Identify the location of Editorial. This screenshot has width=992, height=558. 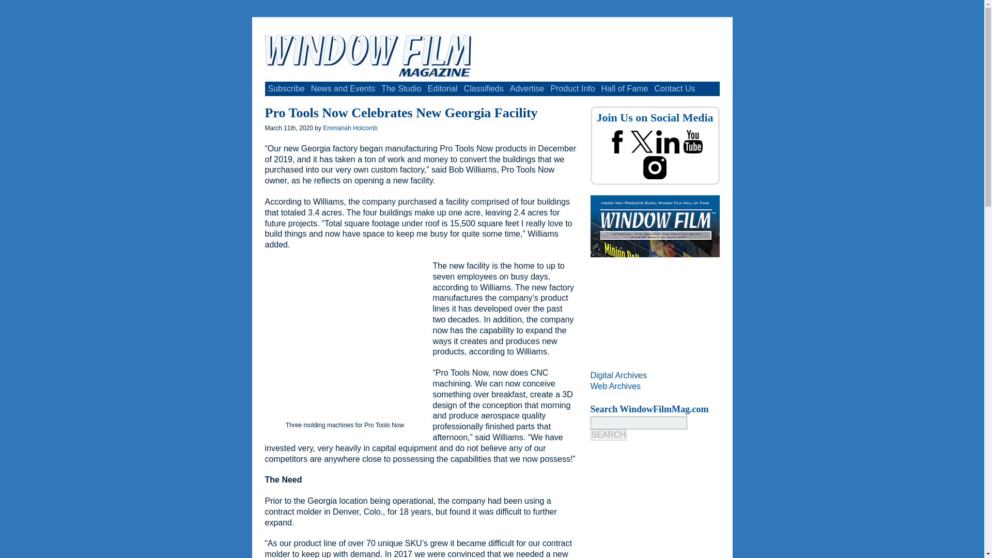
(442, 88).